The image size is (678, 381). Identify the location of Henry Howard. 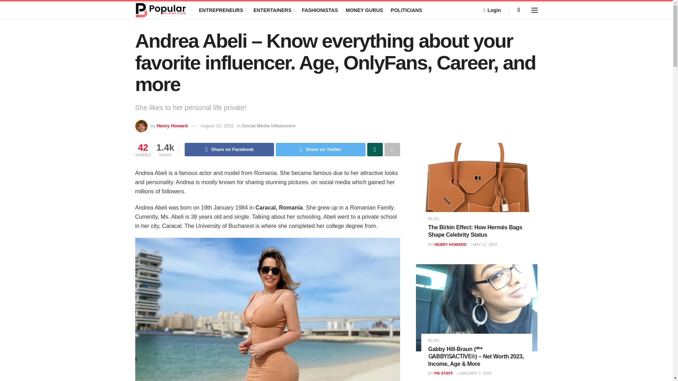
(172, 126).